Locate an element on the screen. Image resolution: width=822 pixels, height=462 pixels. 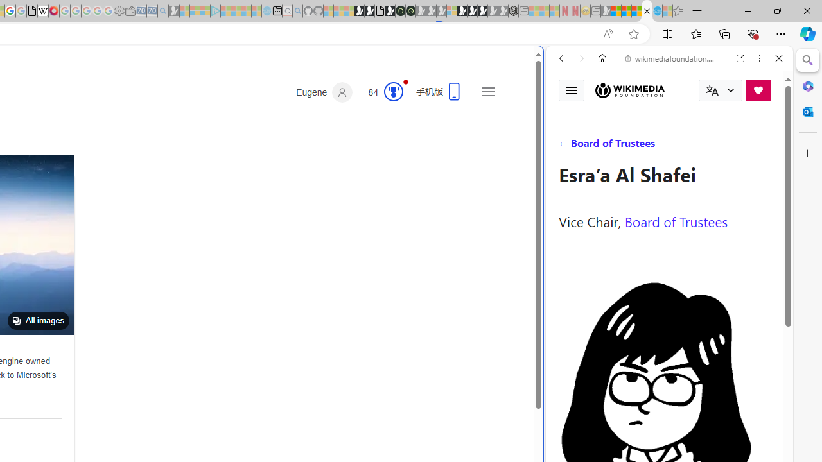
Bing AI - Search is located at coordinates (647, 12).